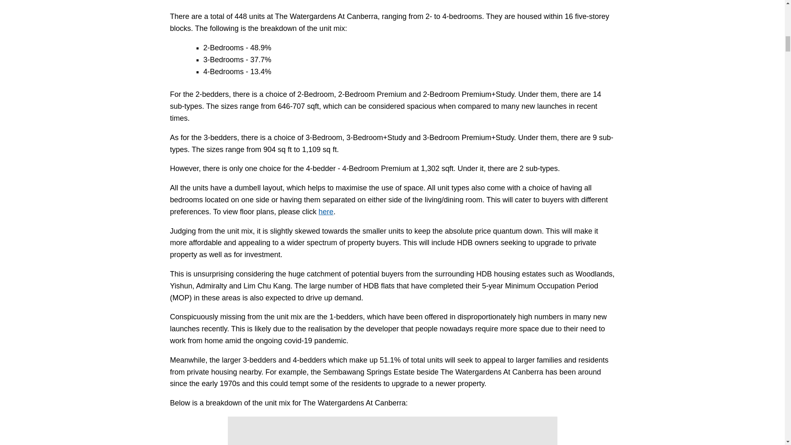  What do you see at coordinates (325, 212) in the screenshot?
I see `The Watergardens Floor Plans` at bounding box center [325, 212].